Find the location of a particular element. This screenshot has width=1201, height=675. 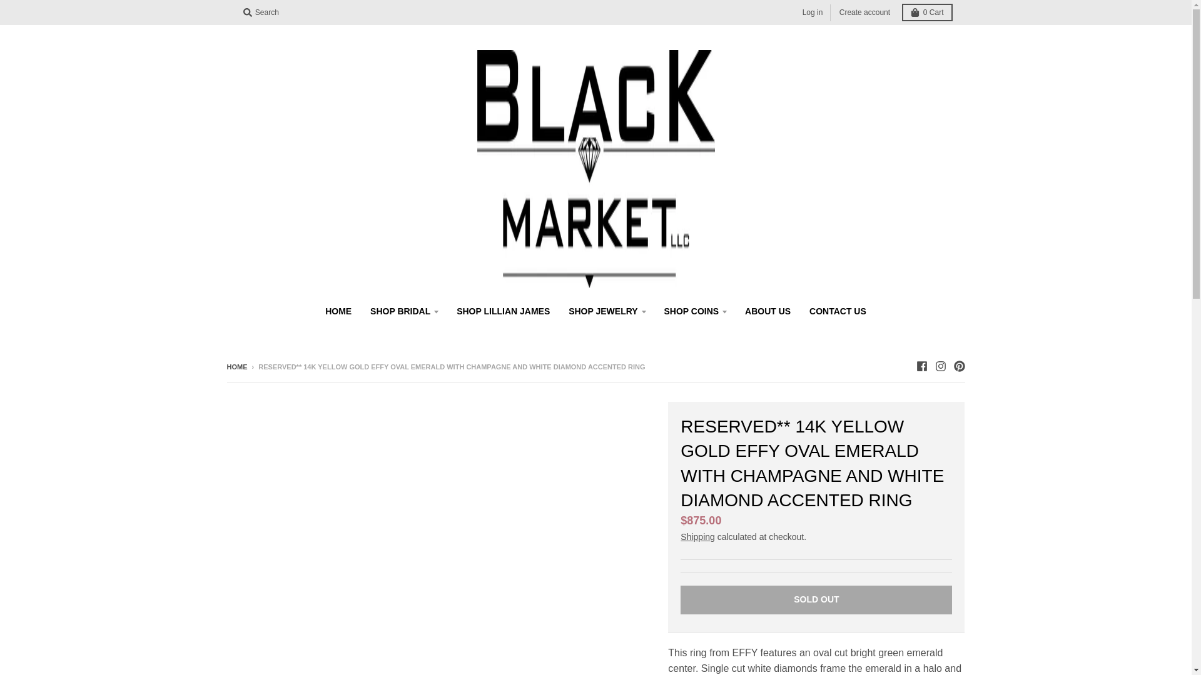

SHOP COINS is located at coordinates (696, 311).